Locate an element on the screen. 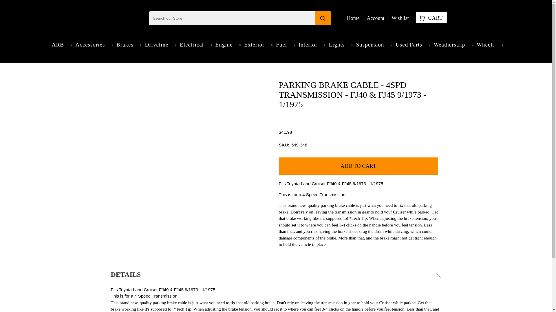 Image resolution: width=556 pixels, height=312 pixels. ARB is located at coordinates (60, 44).